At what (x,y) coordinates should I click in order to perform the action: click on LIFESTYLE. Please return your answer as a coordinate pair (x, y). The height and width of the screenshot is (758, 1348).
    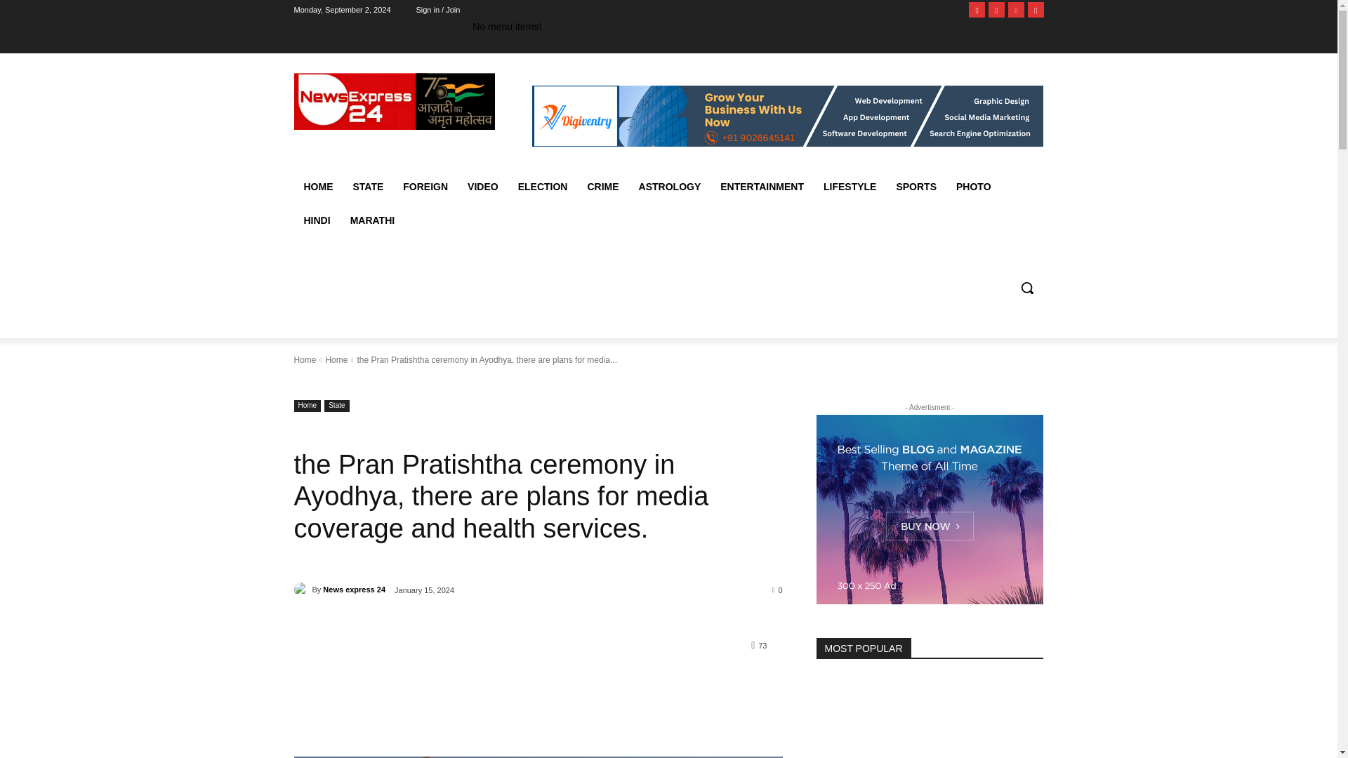
    Looking at the image, I should click on (850, 187).